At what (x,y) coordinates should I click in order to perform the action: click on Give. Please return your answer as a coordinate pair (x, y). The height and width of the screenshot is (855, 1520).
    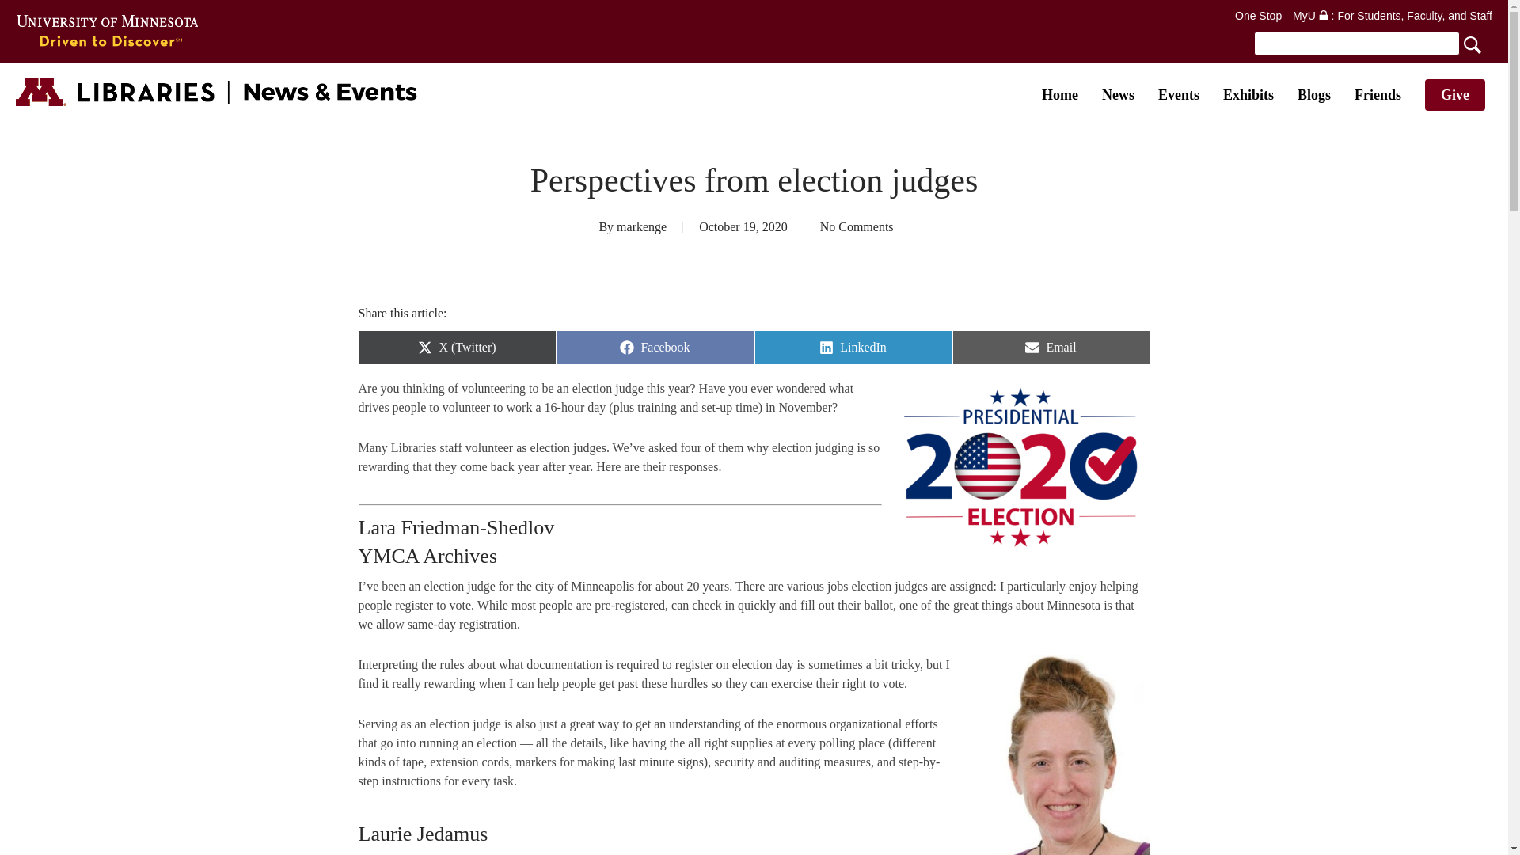
    Looking at the image, I should click on (1455, 95).